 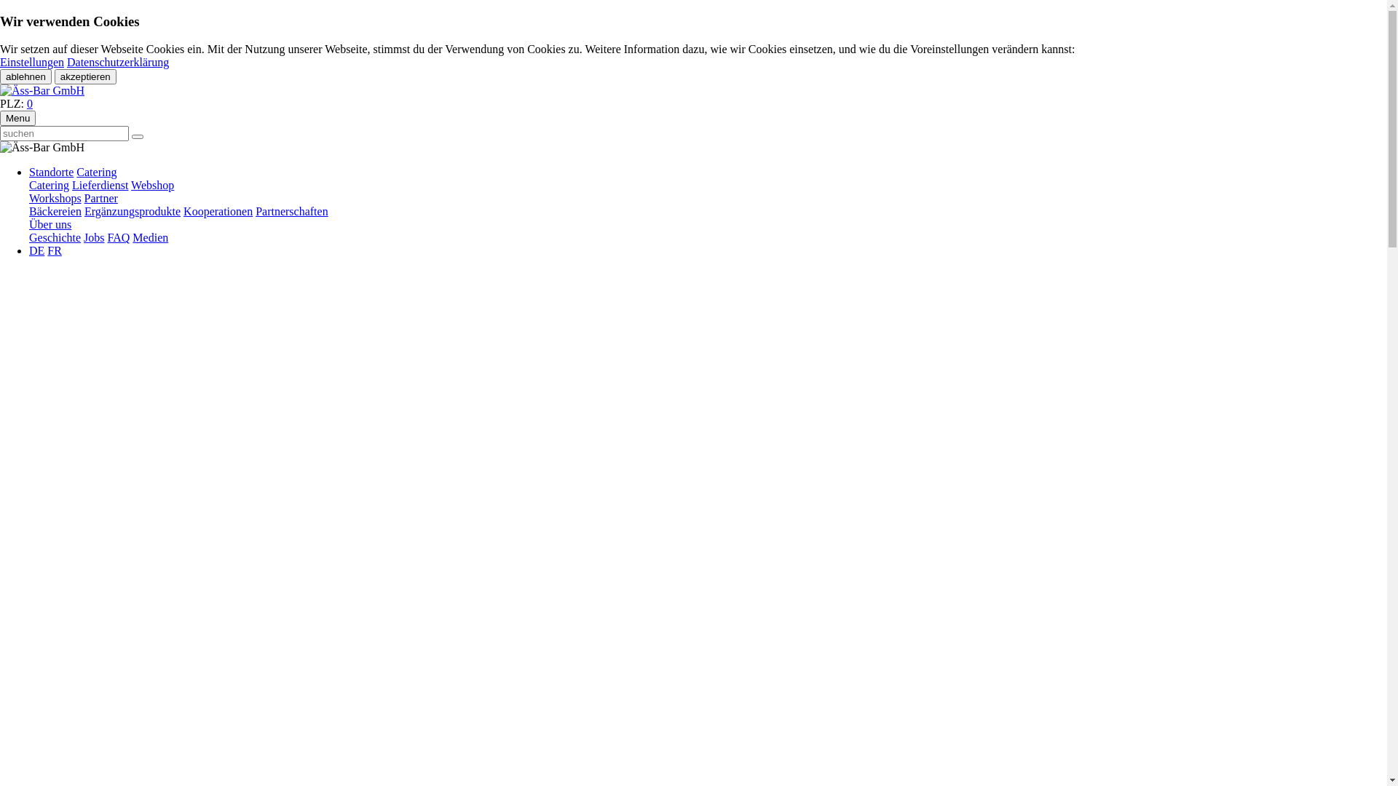 What do you see at coordinates (17, 118) in the screenshot?
I see `Menu` at bounding box center [17, 118].